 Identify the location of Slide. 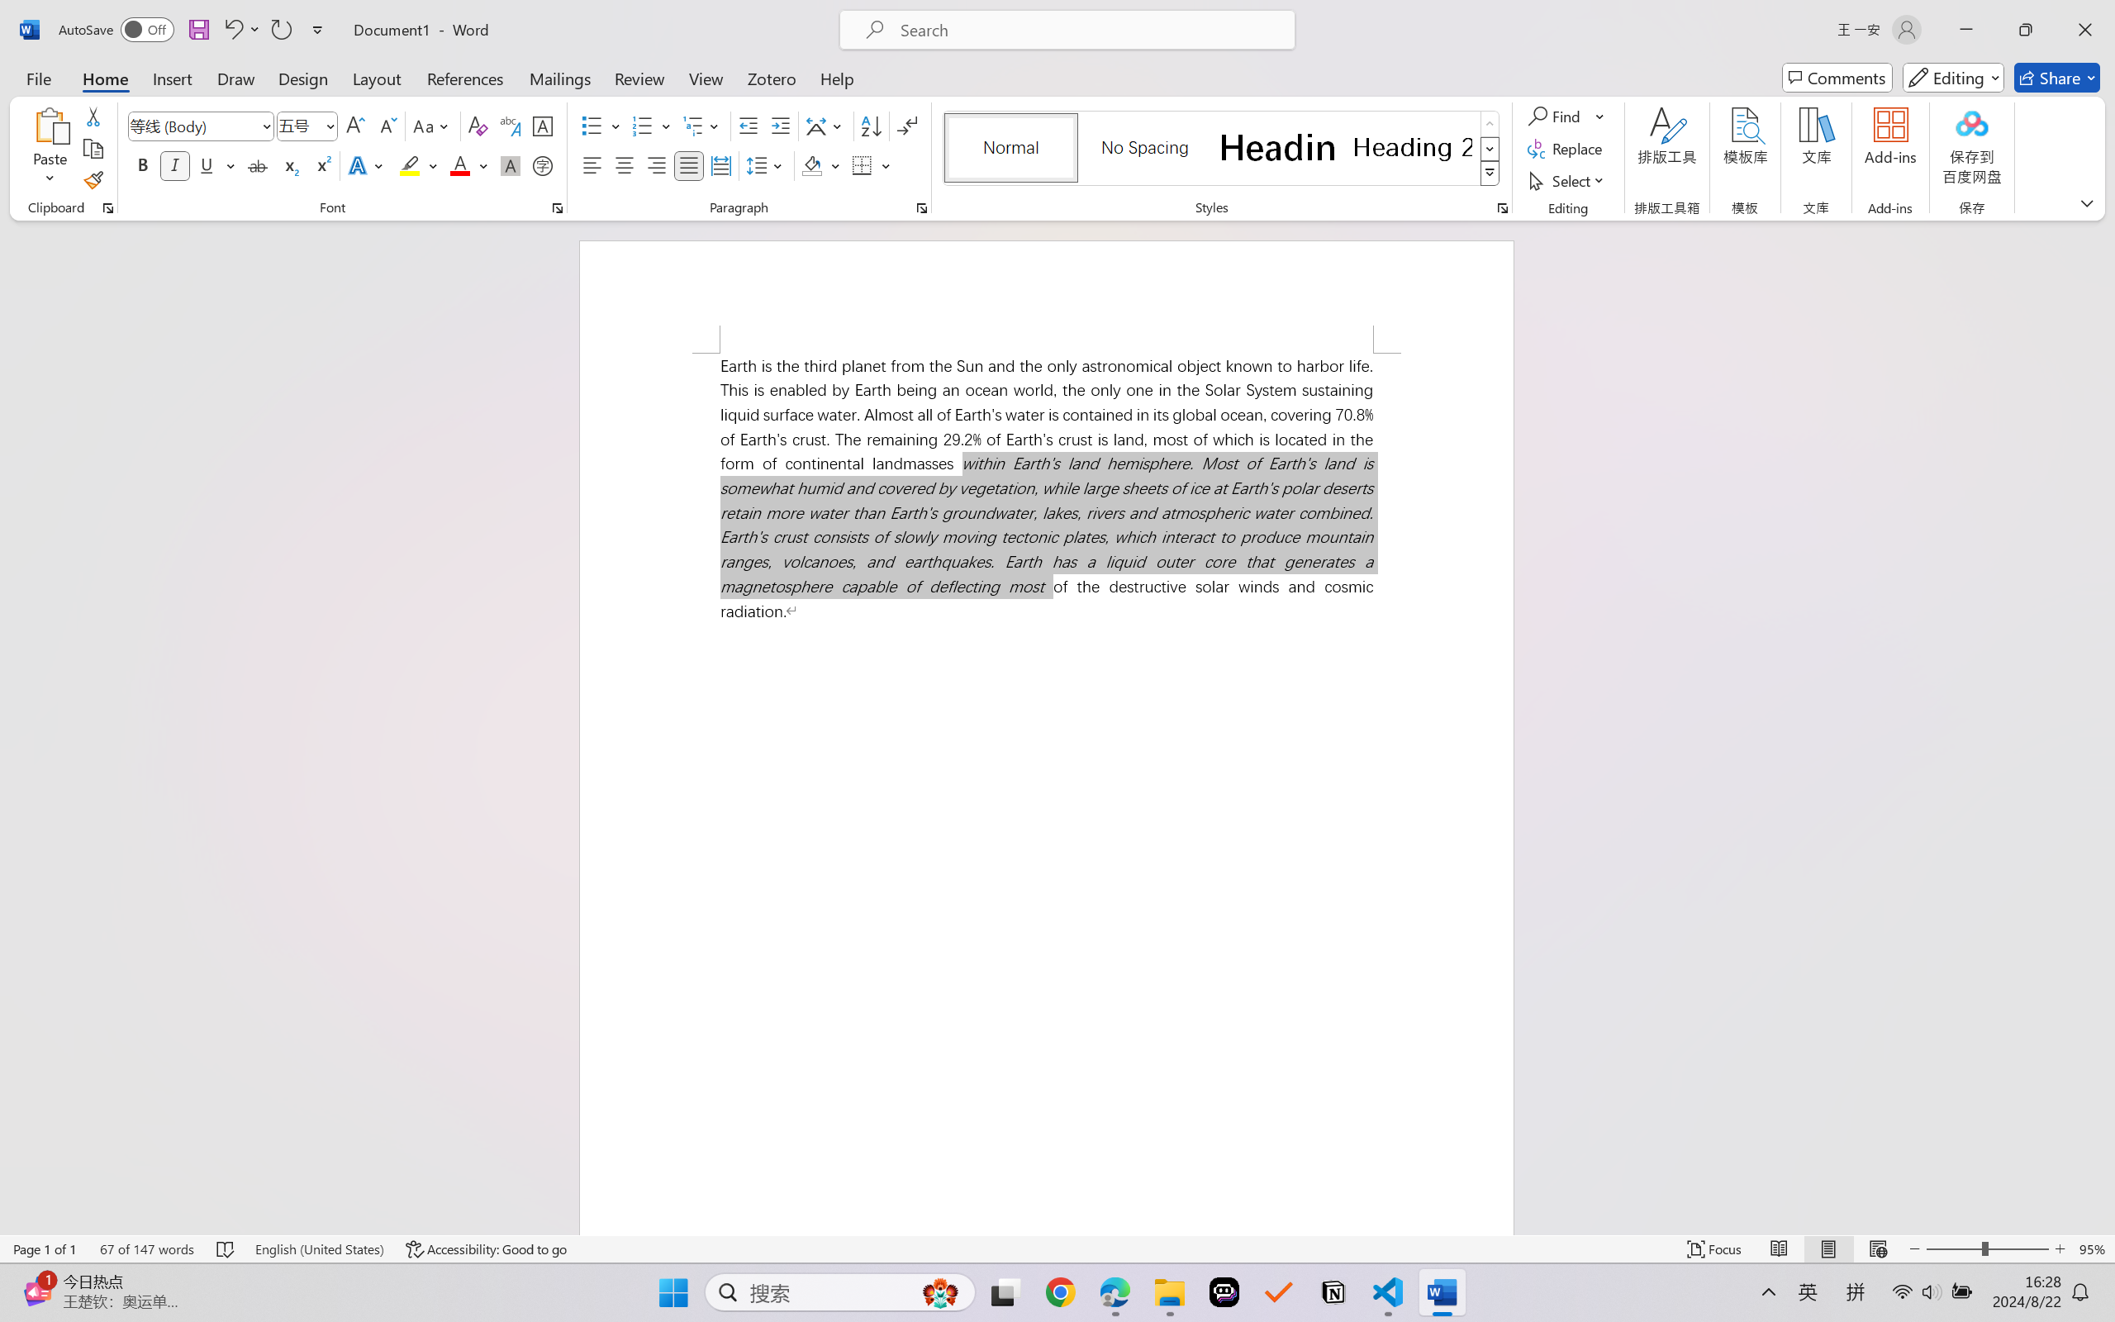
(152, 270).